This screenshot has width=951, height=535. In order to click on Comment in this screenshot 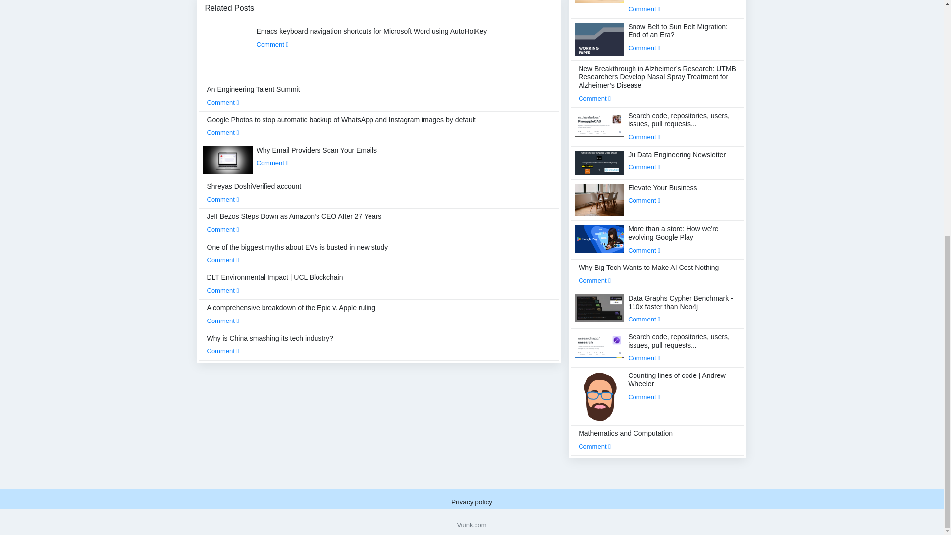, I will do `click(223, 199)`.